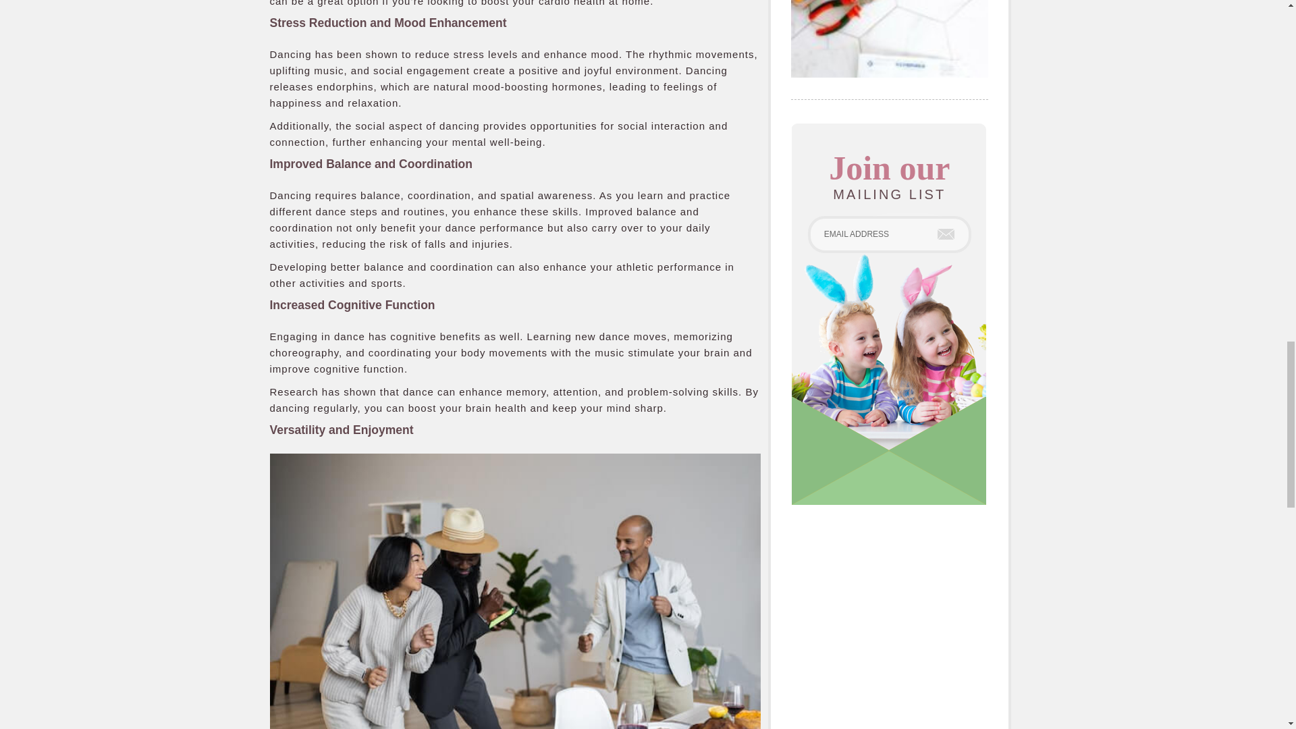 The height and width of the screenshot is (729, 1296). Describe the element at coordinates (945, 234) in the screenshot. I see `Send` at that location.